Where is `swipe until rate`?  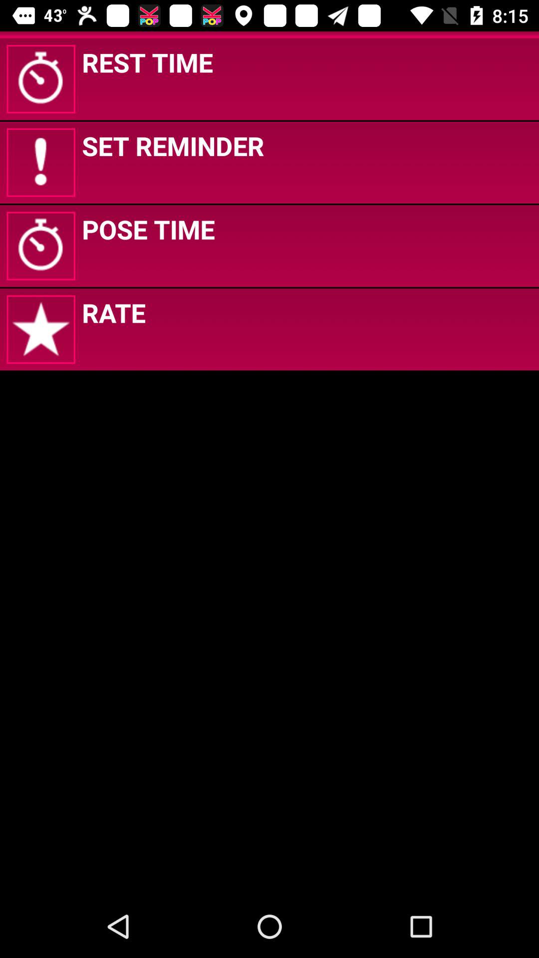
swipe until rate is located at coordinates (114, 312).